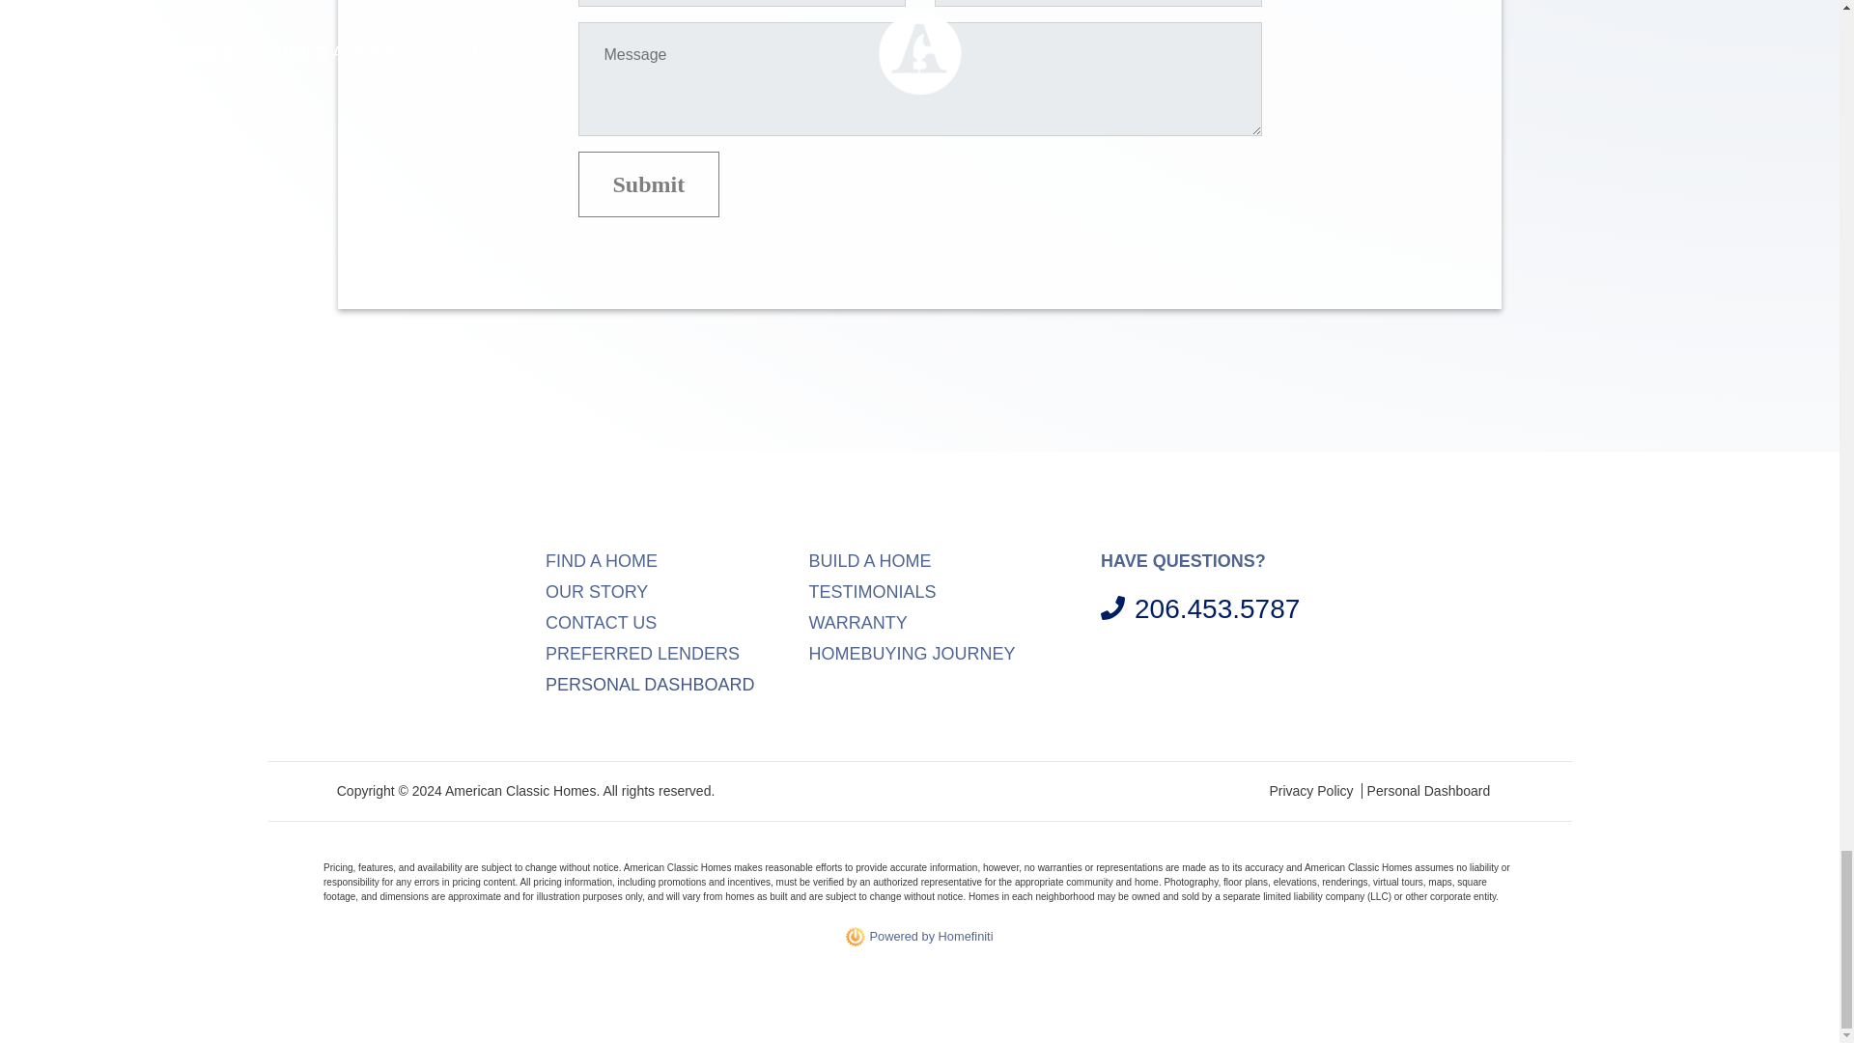 Image resolution: width=1854 pixels, height=1043 pixels. Describe the element at coordinates (601, 560) in the screenshot. I see `FIND A HOME` at that location.